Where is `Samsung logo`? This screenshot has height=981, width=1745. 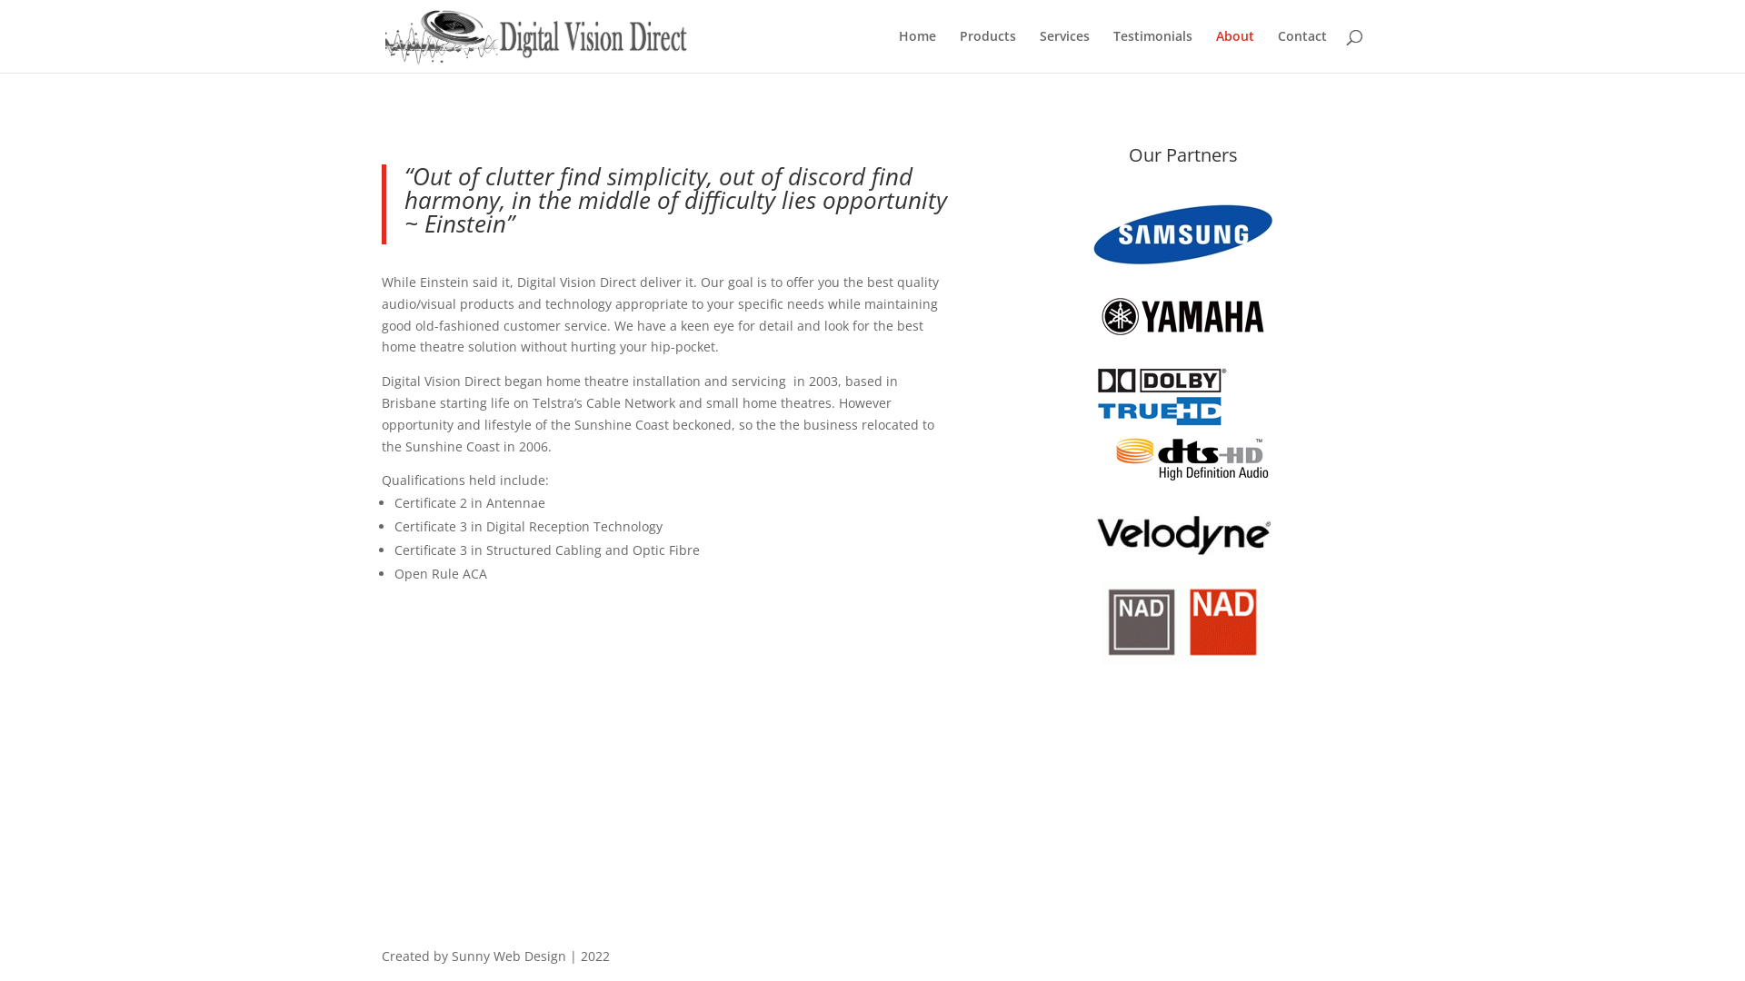
Samsung logo is located at coordinates (1183, 234).